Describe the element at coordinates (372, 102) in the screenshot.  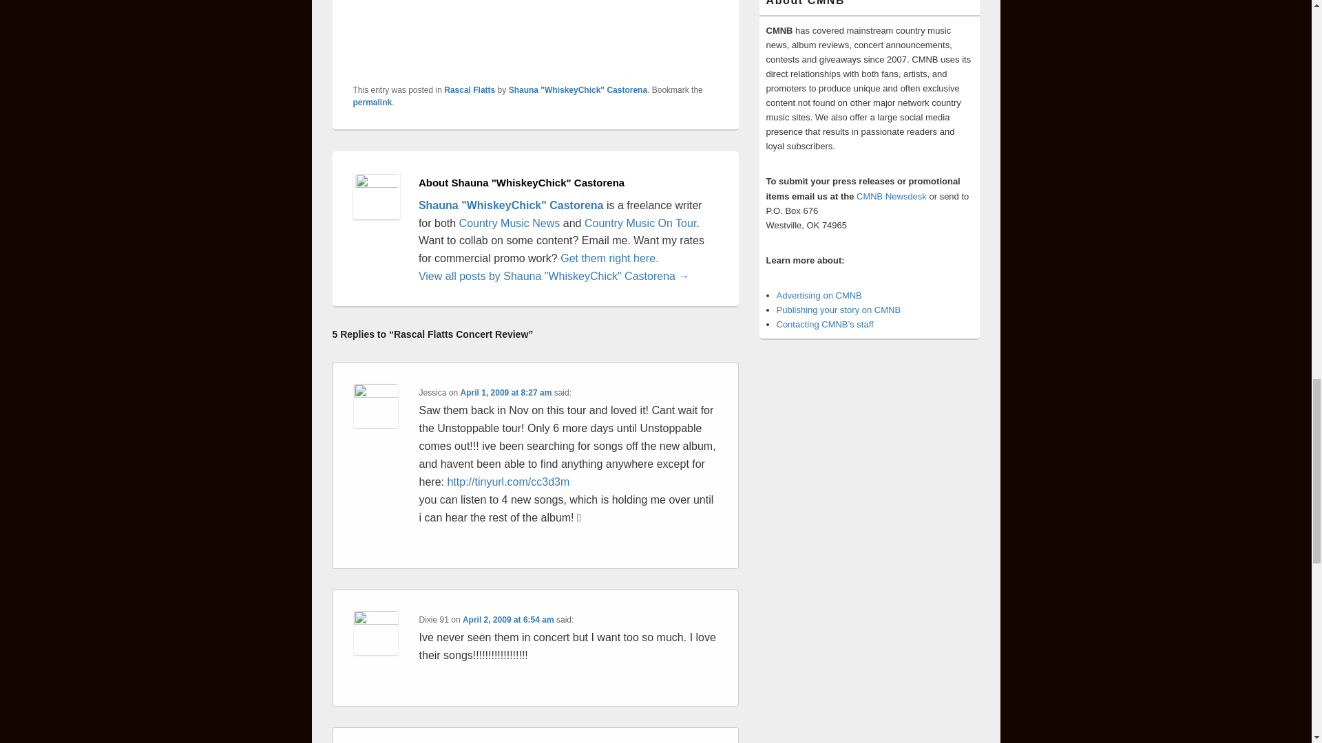
I see `Permalink to Rascal Flatts Concert Review` at that location.